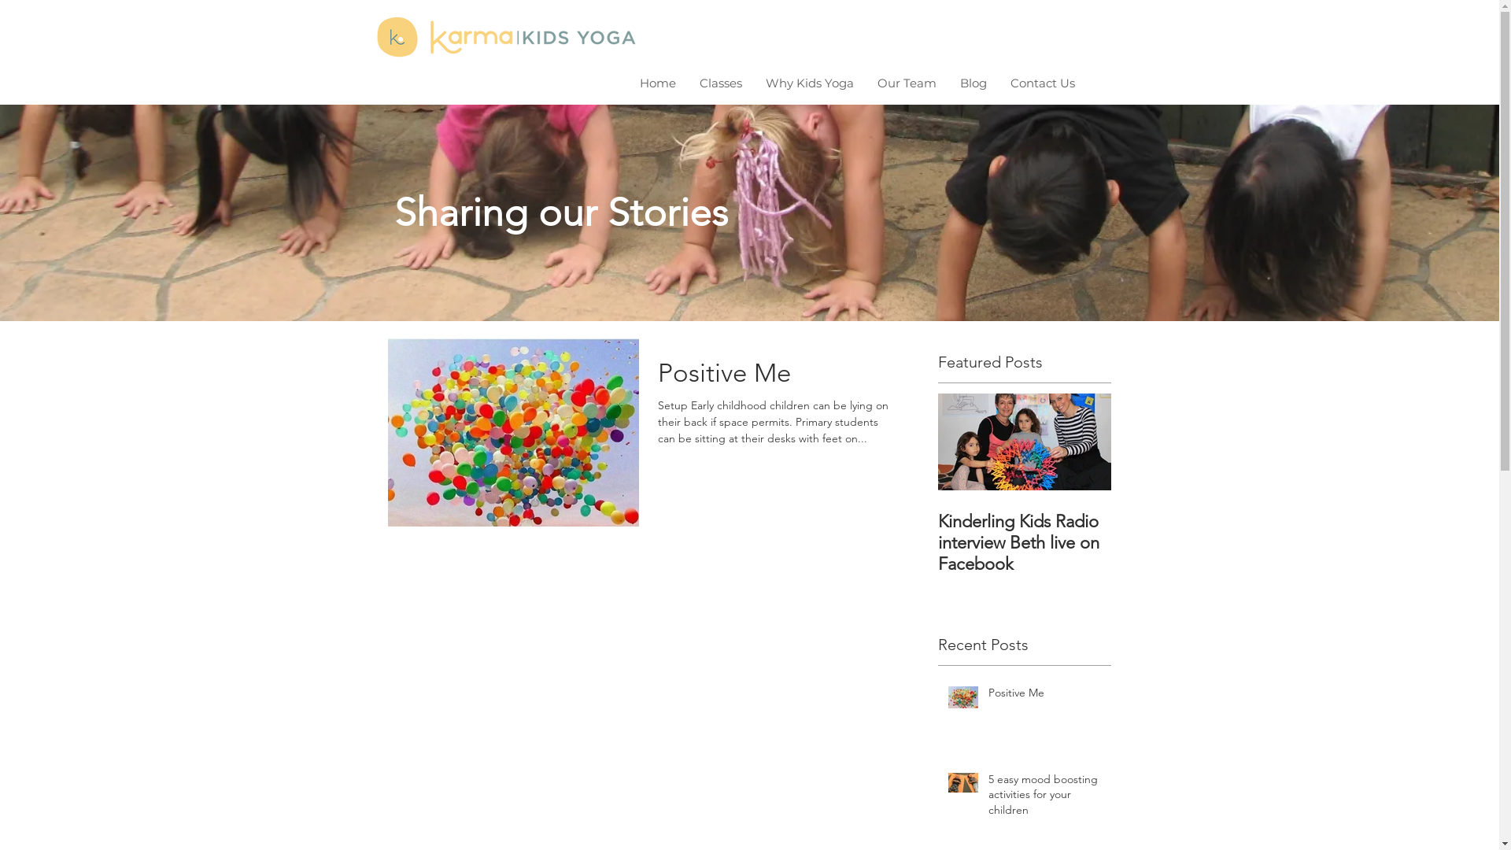  What do you see at coordinates (907, 83) in the screenshot?
I see `Our Team` at bounding box center [907, 83].